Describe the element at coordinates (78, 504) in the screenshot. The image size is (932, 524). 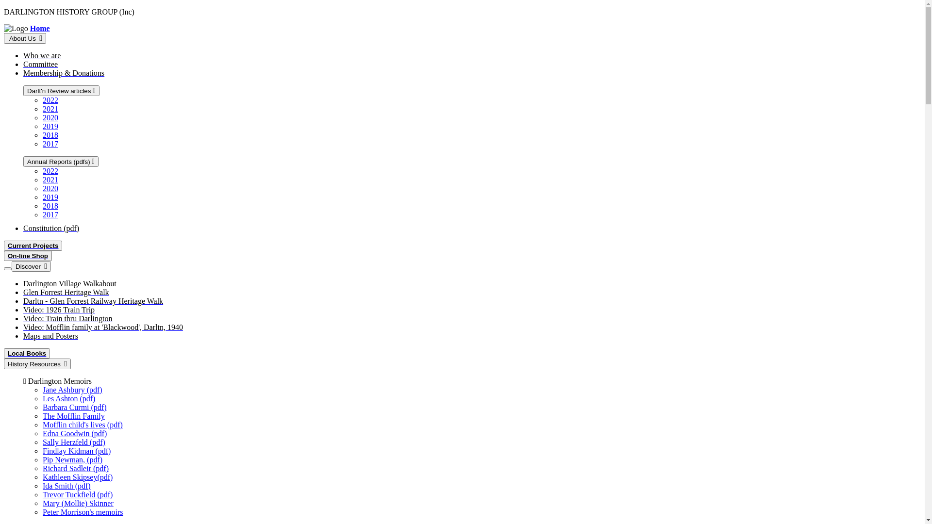
I see `Mary (Mollie) Skinner` at that location.